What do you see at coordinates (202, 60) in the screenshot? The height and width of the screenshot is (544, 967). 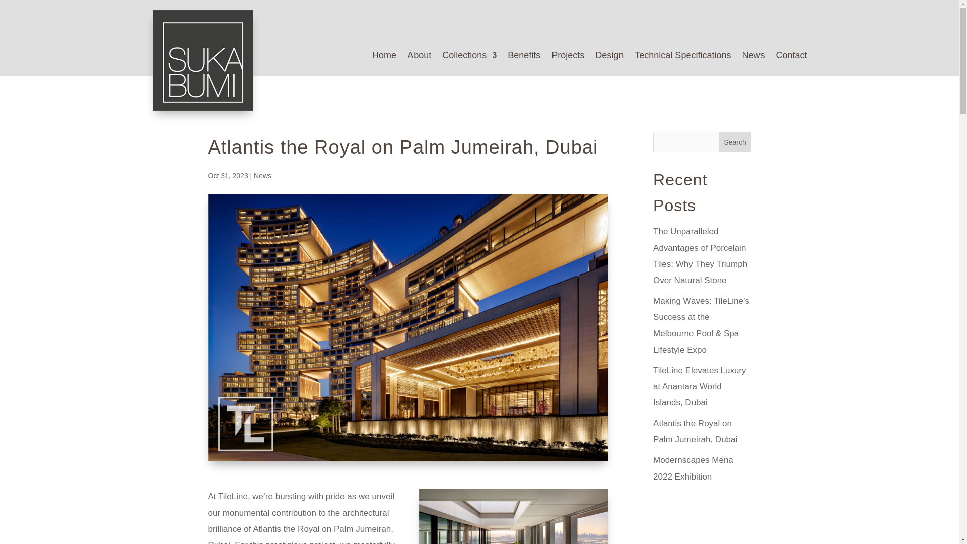 I see `200x200` at bounding box center [202, 60].